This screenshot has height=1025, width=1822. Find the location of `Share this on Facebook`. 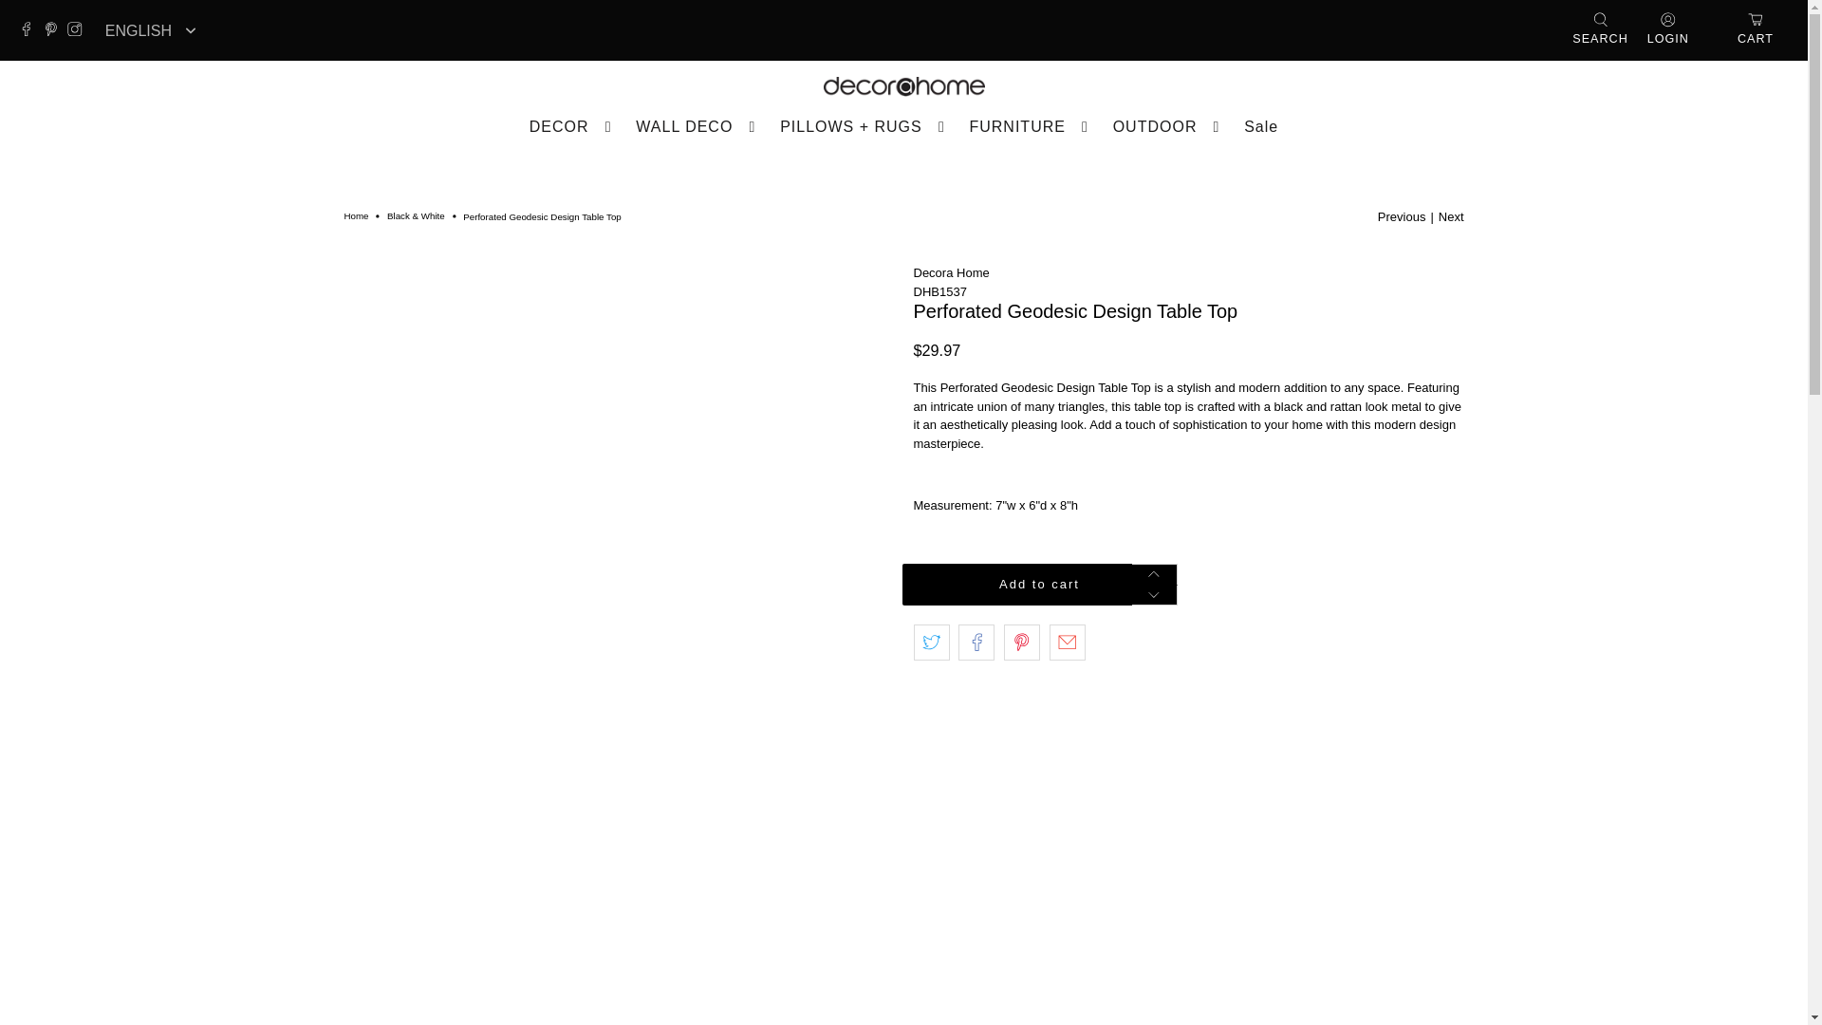

Share this on Facebook is located at coordinates (976, 642).